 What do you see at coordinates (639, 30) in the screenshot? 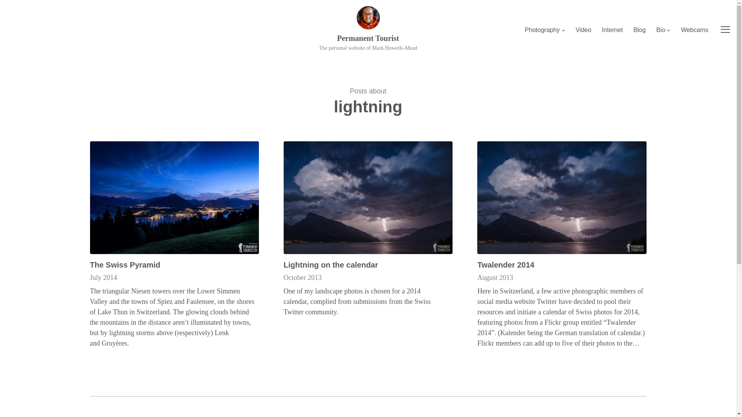
I see `Blog` at bounding box center [639, 30].